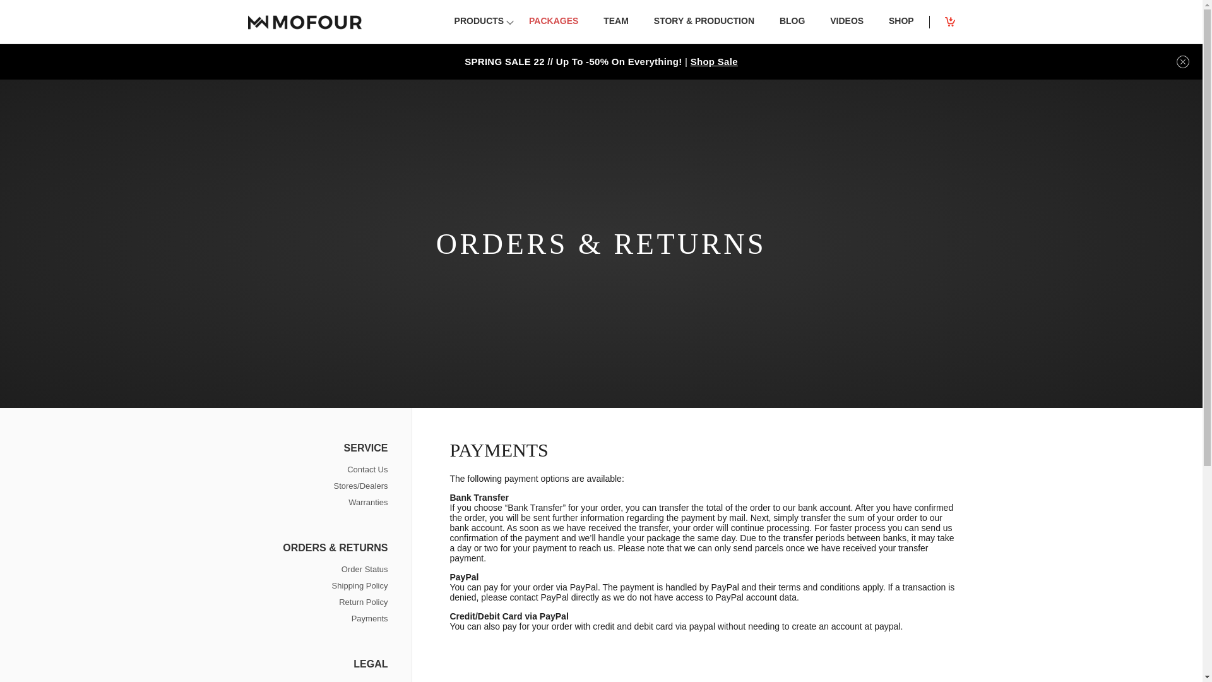 The height and width of the screenshot is (682, 1212). I want to click on TEAM, so click(616, 28).